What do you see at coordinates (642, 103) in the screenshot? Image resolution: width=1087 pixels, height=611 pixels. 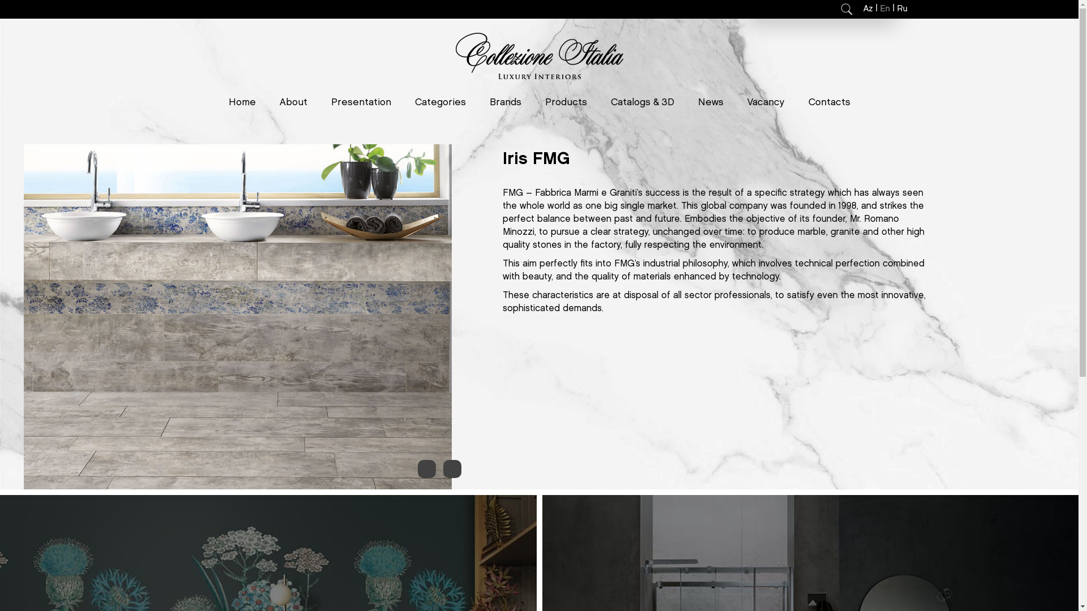 I see `Catalogs & 3D` at bounding box center [642, 103].